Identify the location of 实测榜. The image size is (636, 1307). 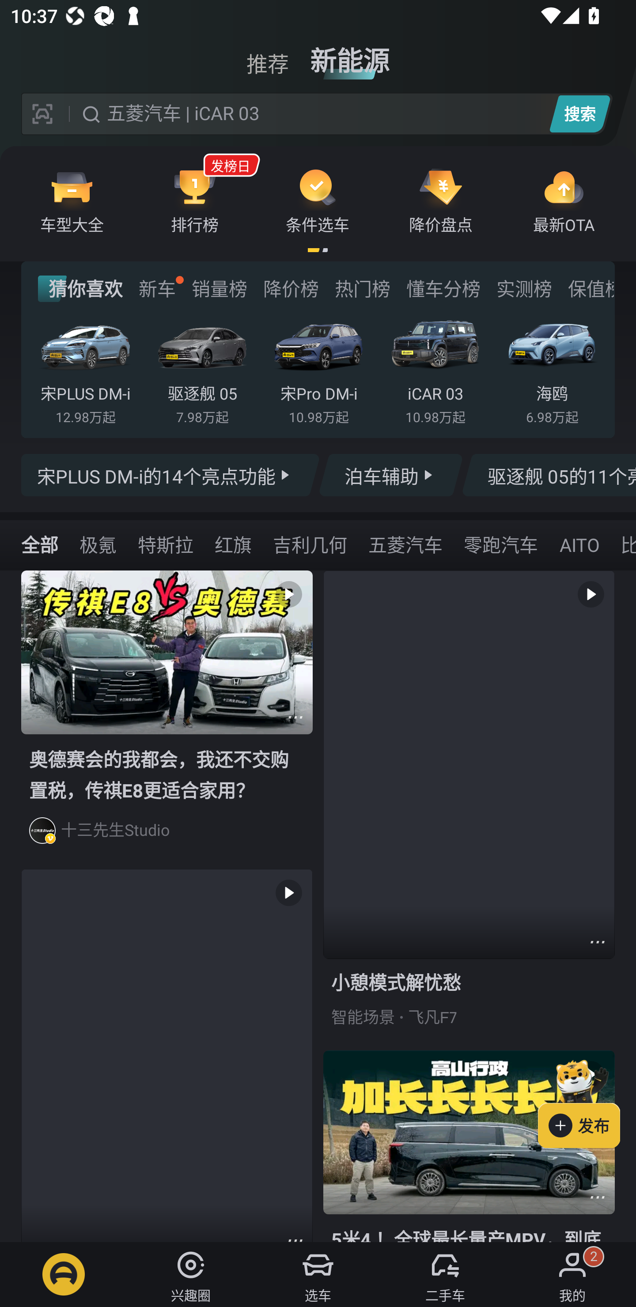
(524, 289).